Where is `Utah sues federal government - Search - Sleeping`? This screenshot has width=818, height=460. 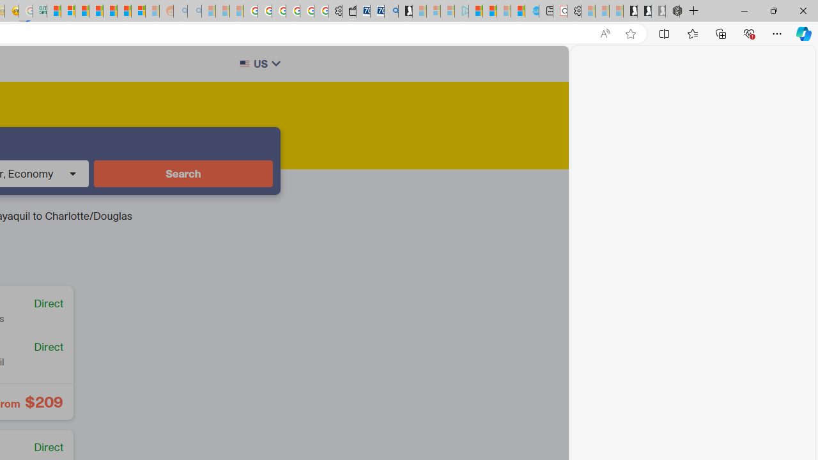
Utah sues federal government - Search - Sleeping is located at coordinates (194, 11).